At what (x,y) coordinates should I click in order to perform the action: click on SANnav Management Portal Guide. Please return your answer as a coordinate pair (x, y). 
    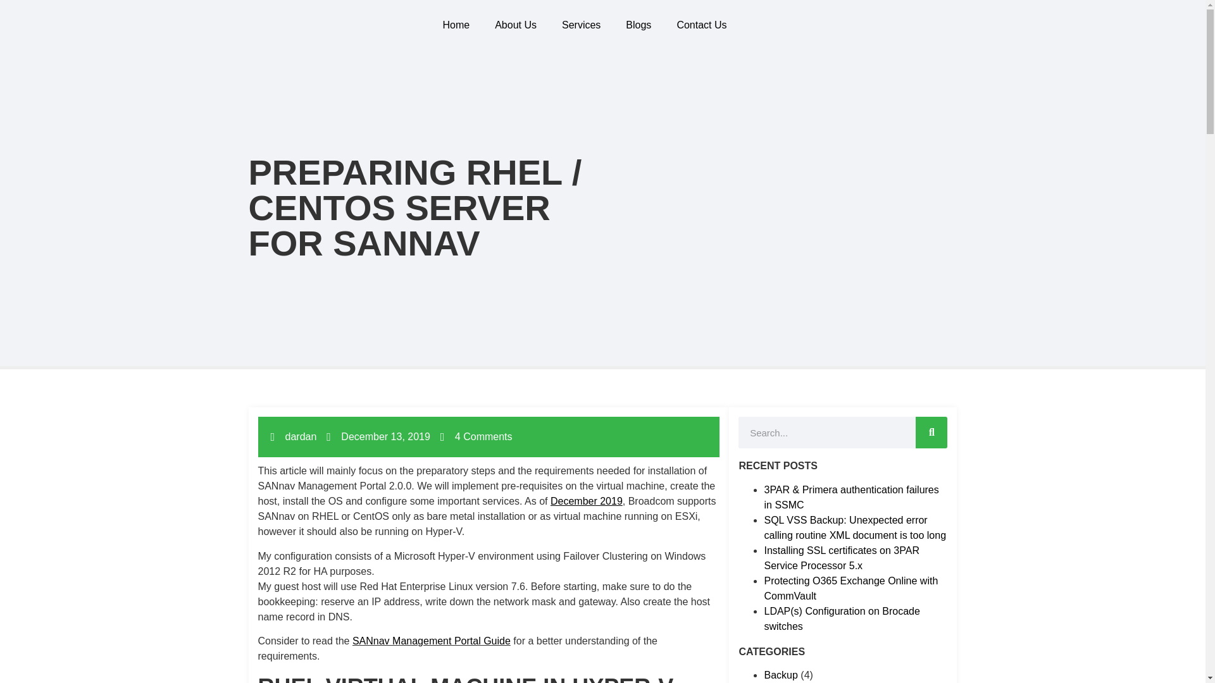
    Looking at the image, I should click on (431, 641).